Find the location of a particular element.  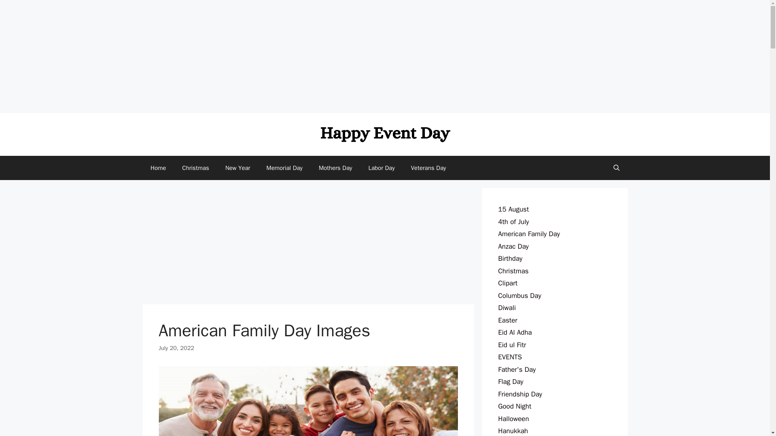

Memorial Day is located at coordinates (285, 168).